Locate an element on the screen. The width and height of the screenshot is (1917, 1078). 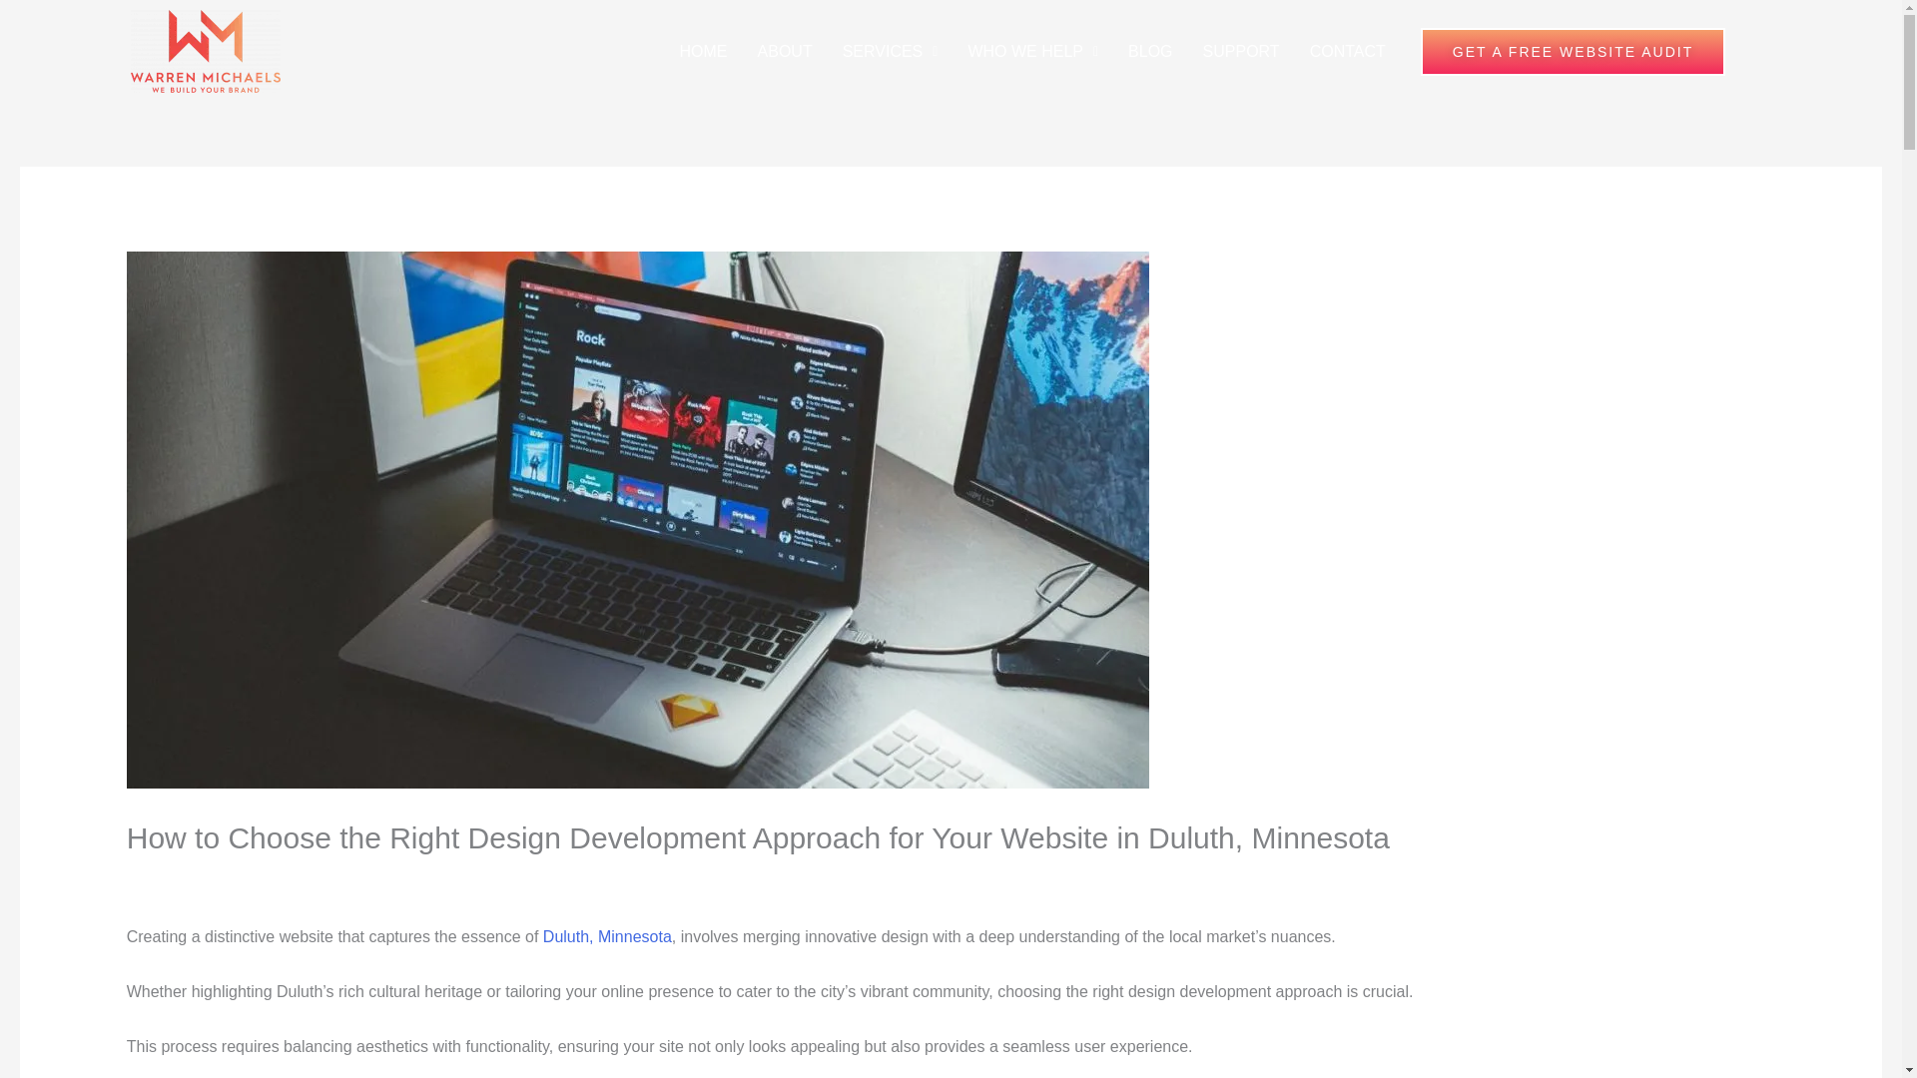
GET A FREE WEBSITE AUDIT is located at coordinates (1573, 52).